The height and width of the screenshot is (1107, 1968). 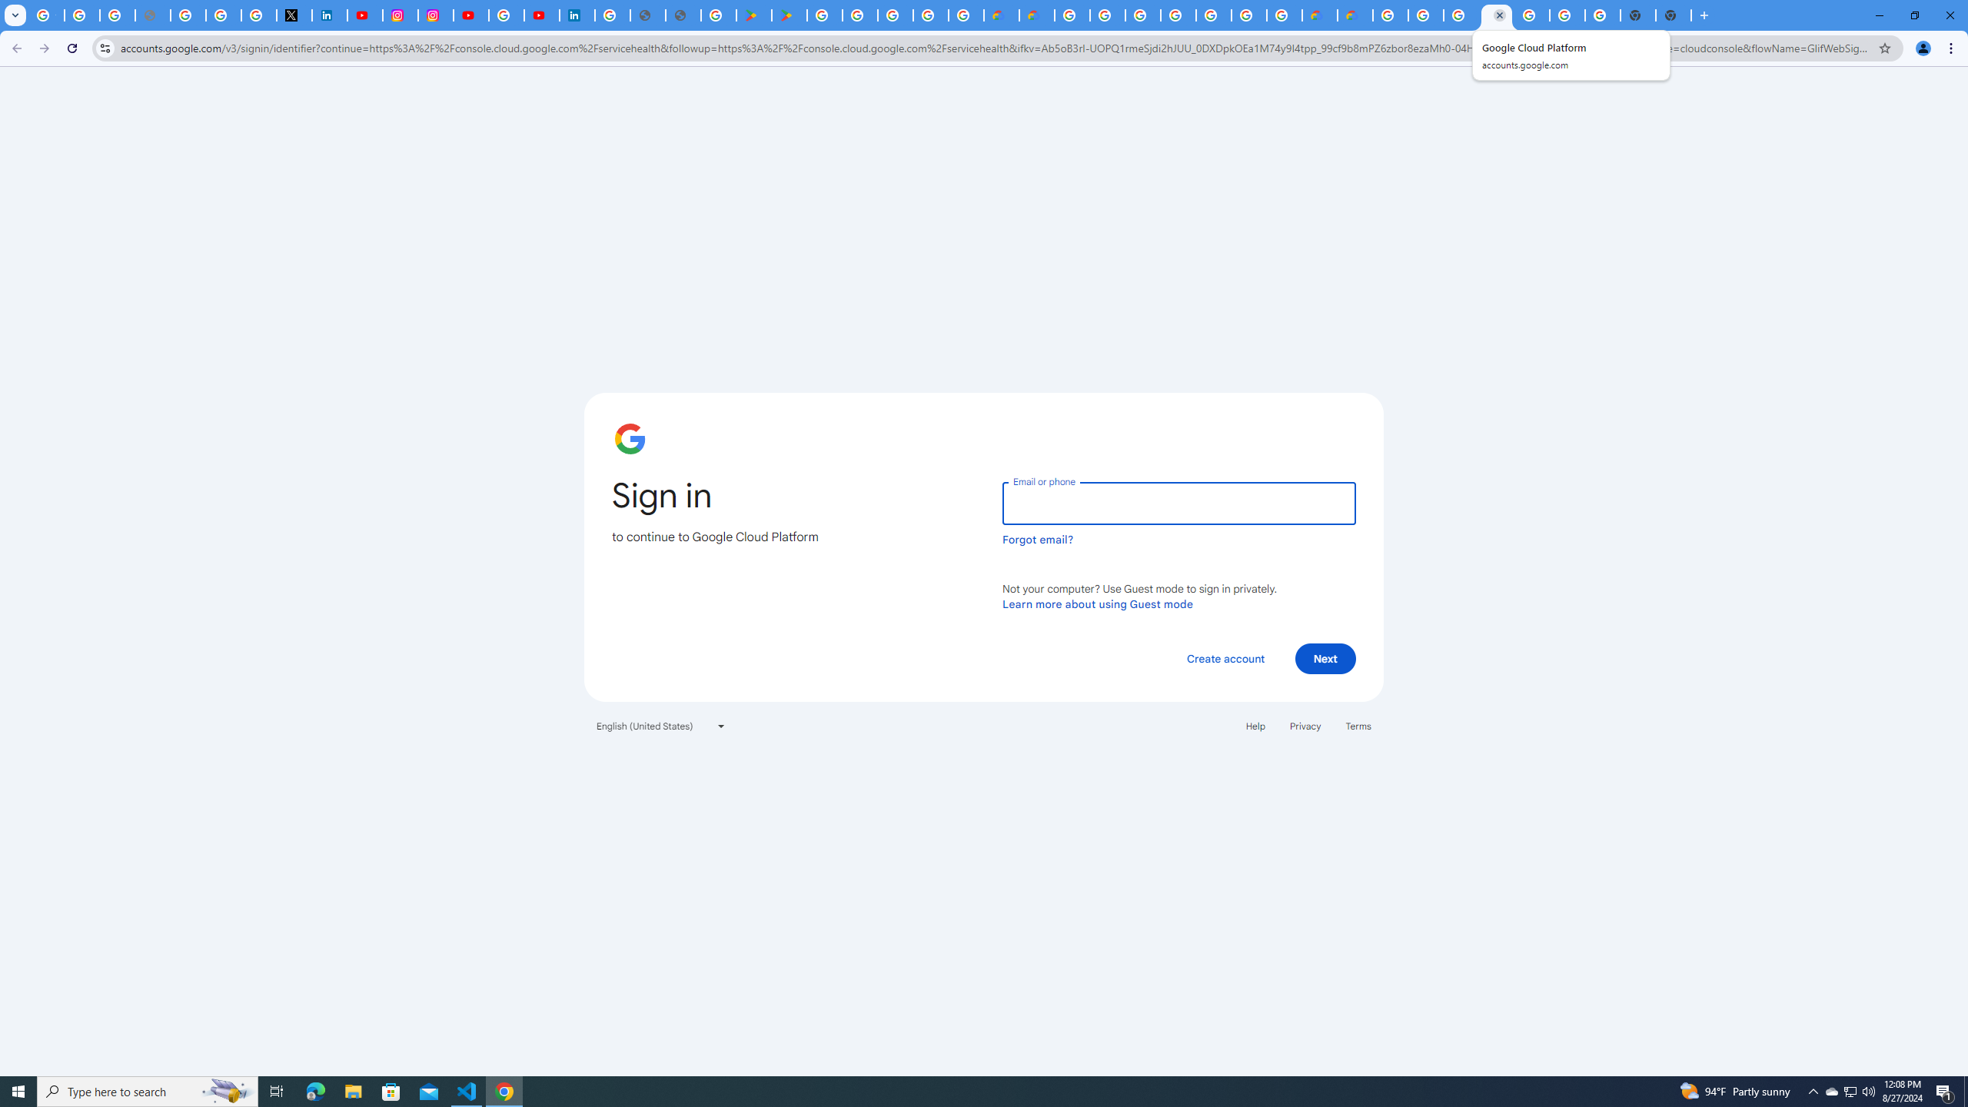 I want to click on User Details, so click(x=683, y=15).